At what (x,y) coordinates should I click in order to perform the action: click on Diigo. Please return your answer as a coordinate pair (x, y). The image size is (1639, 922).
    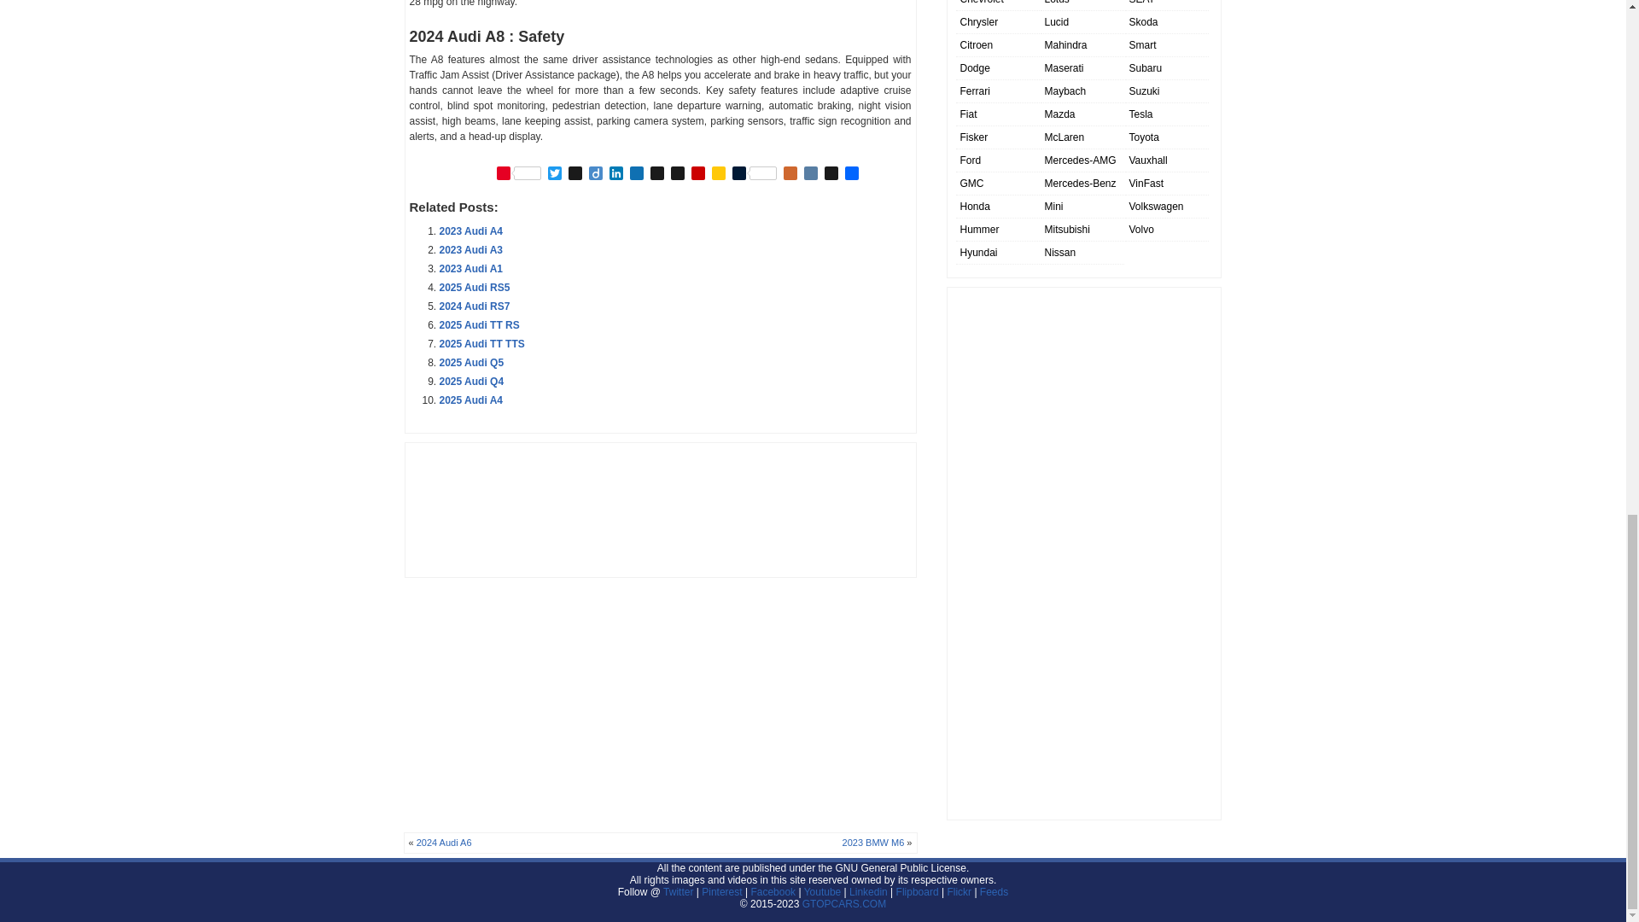
    Looking at the image, I should click on (596, 174).